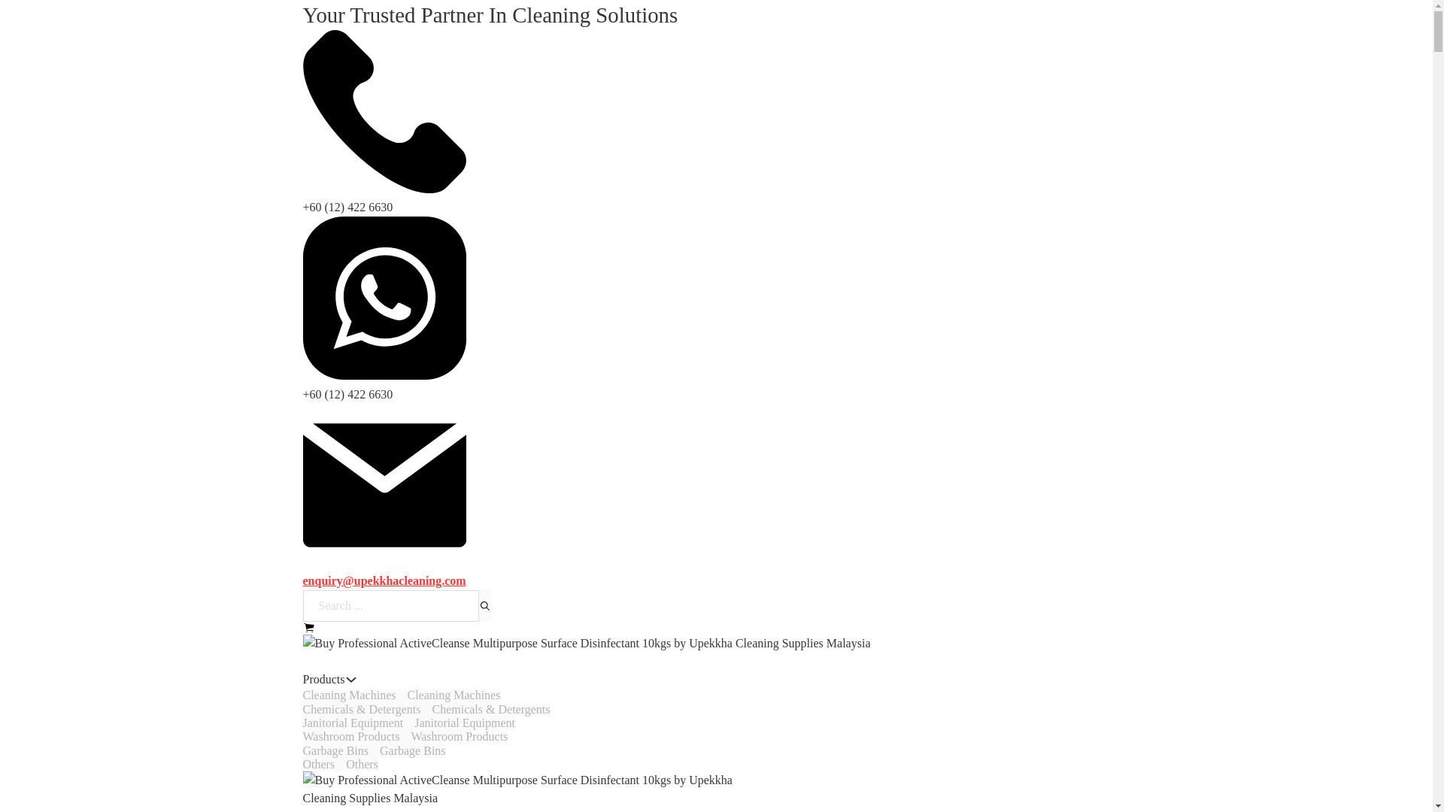 The image size is (1444, 812). I want to click on Others, so click(363, 764).